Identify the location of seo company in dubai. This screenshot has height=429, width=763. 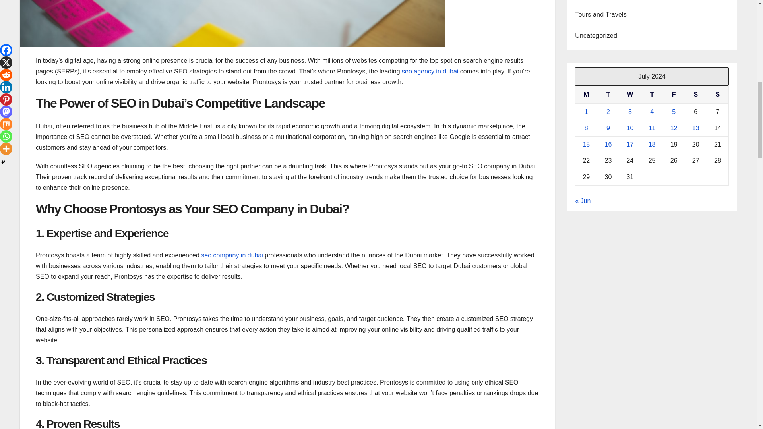
(232, 255).